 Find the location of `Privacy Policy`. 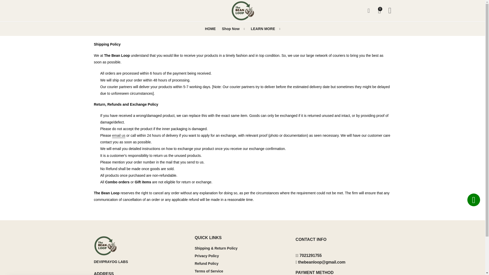

Privacy Policy is located at coordinates (207, 256).